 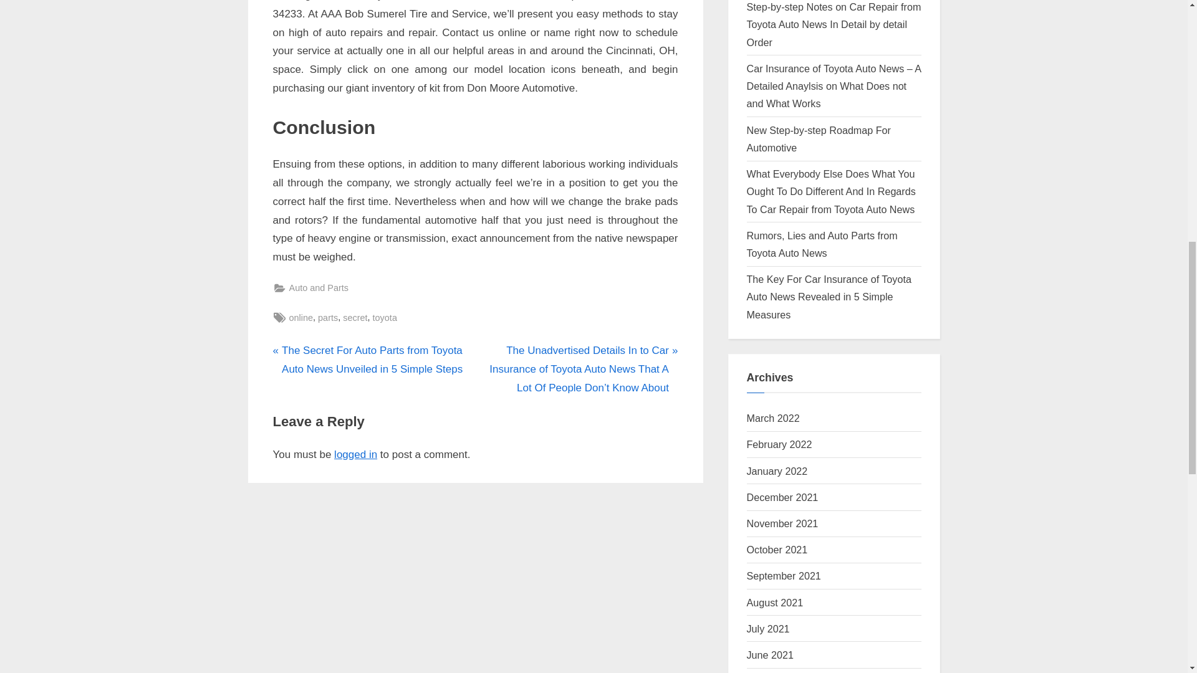 I want to click on logged in, so click(x=355, y=454).